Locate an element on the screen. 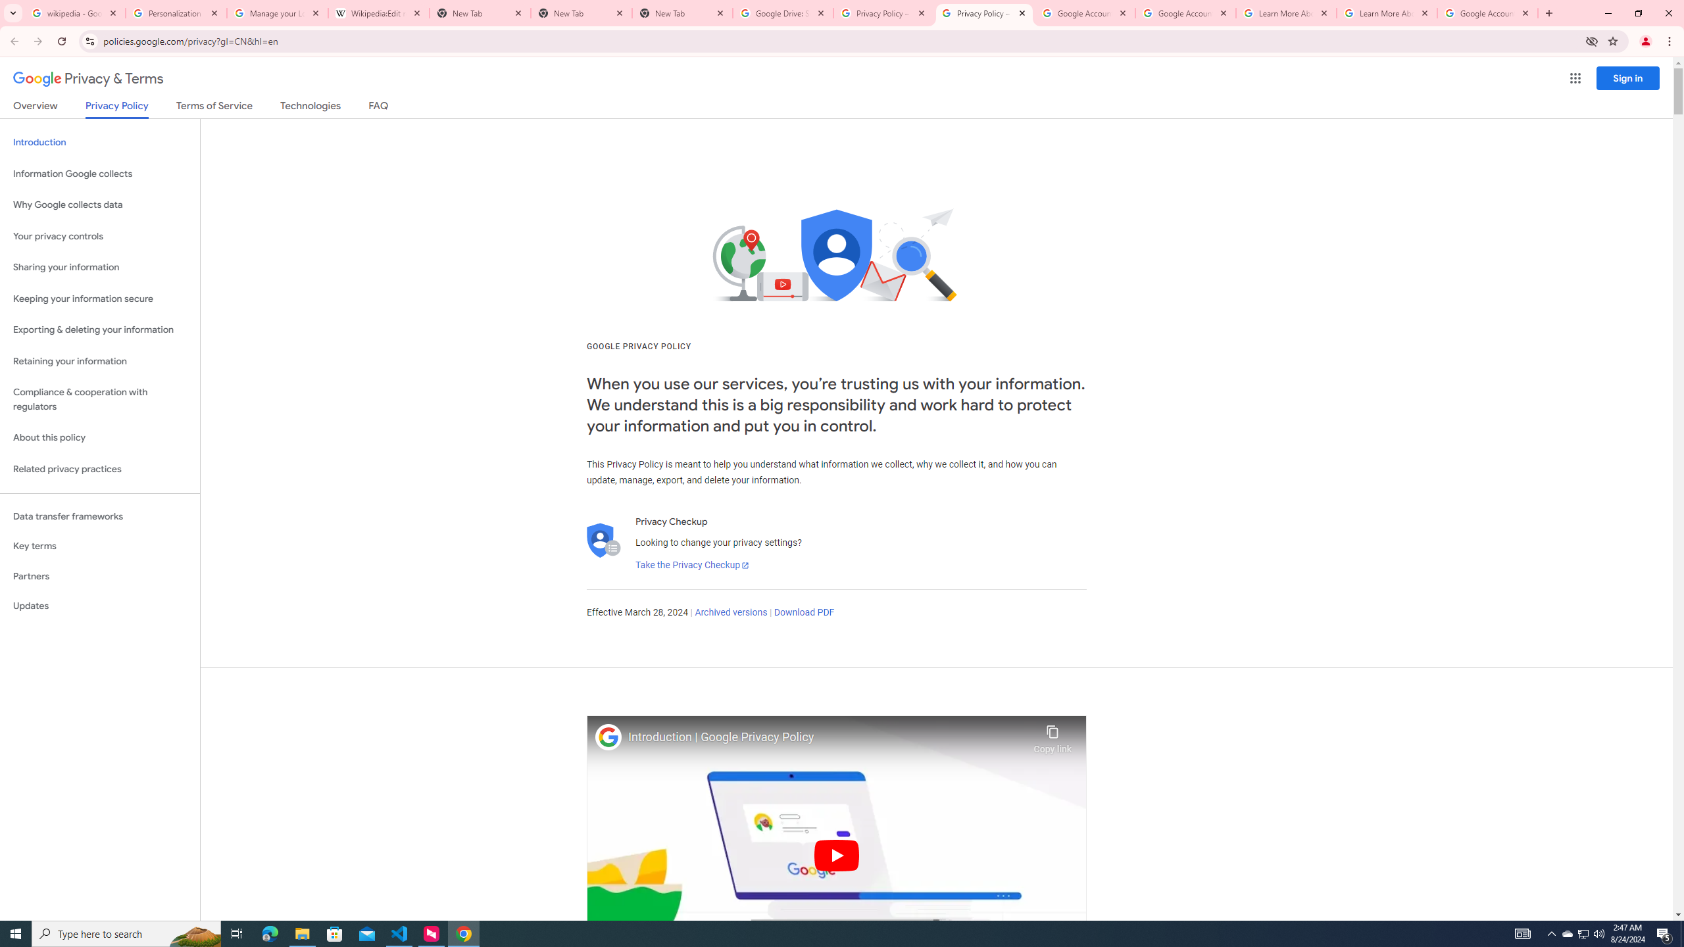  Google Drive: Sign-in is located at coordinates (783, 13).